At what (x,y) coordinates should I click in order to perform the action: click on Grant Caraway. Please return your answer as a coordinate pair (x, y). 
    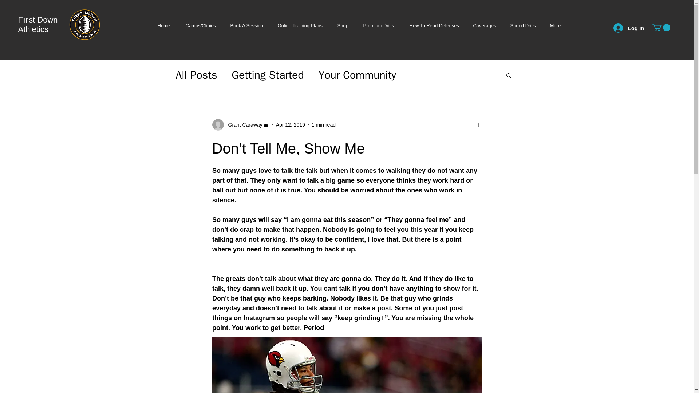
    Looking at the image, I should click on (243, 124).